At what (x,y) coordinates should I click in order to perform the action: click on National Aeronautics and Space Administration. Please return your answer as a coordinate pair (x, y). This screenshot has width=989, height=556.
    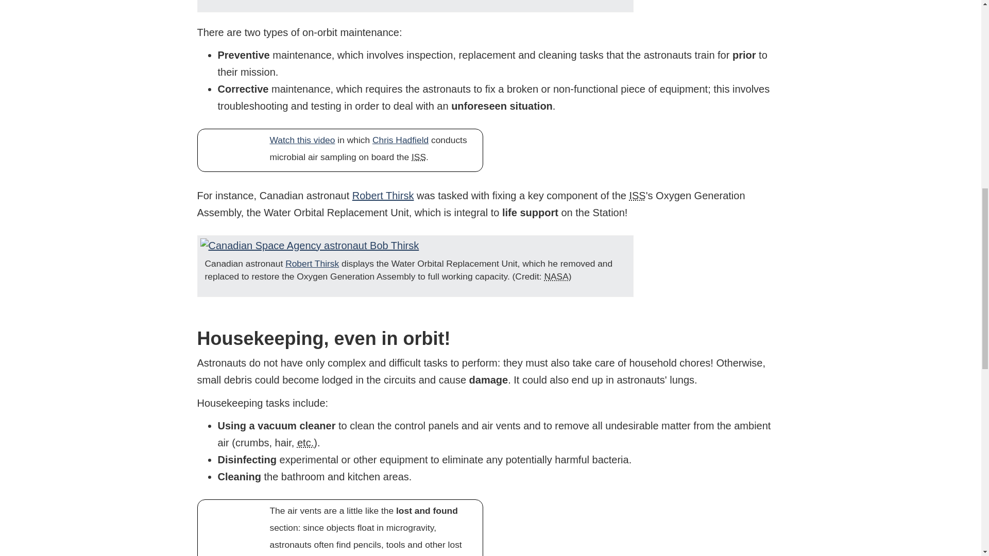
    Looking at the image, I should click on (556, 276).